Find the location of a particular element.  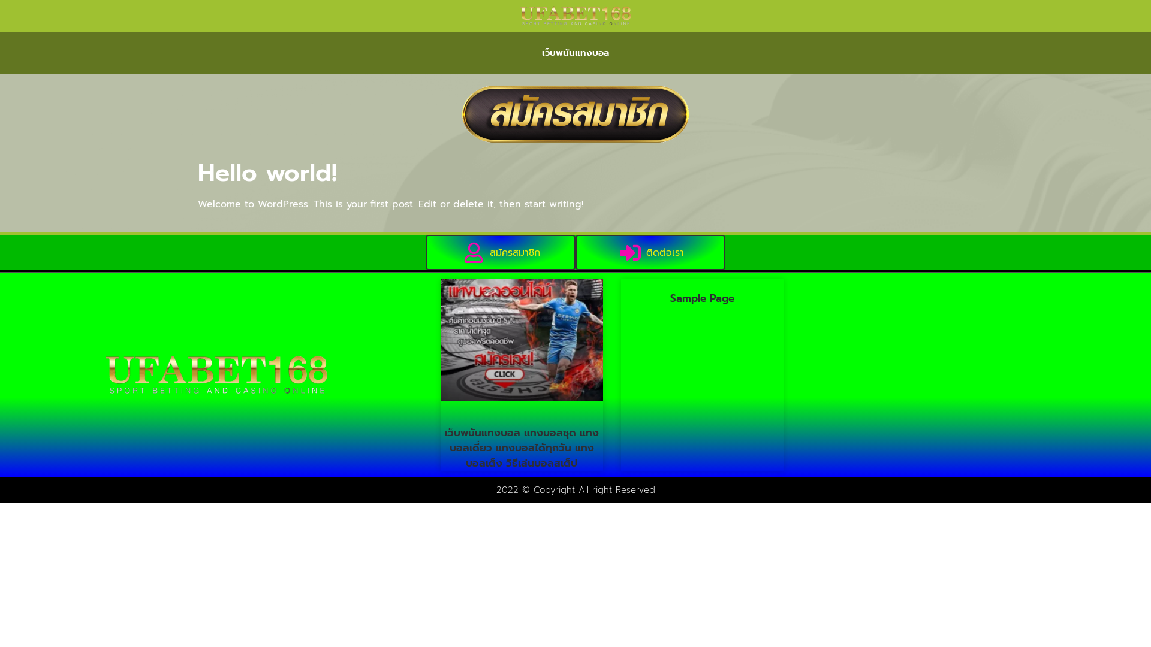

Sample Page is located at coordinates (703, 298).